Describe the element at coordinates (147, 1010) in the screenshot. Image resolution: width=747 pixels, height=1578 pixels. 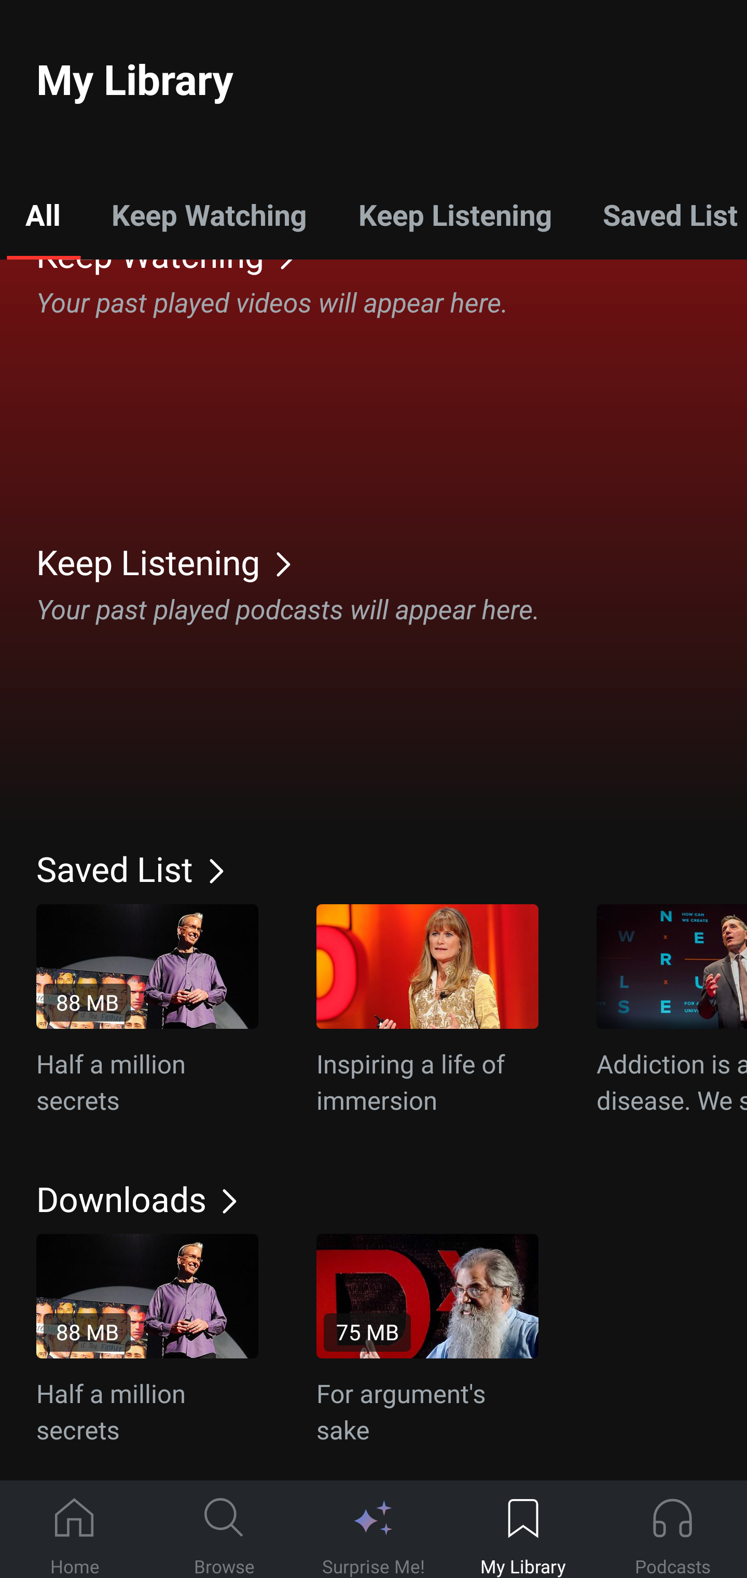
I see `88 MB Half a million secrets` at that location.